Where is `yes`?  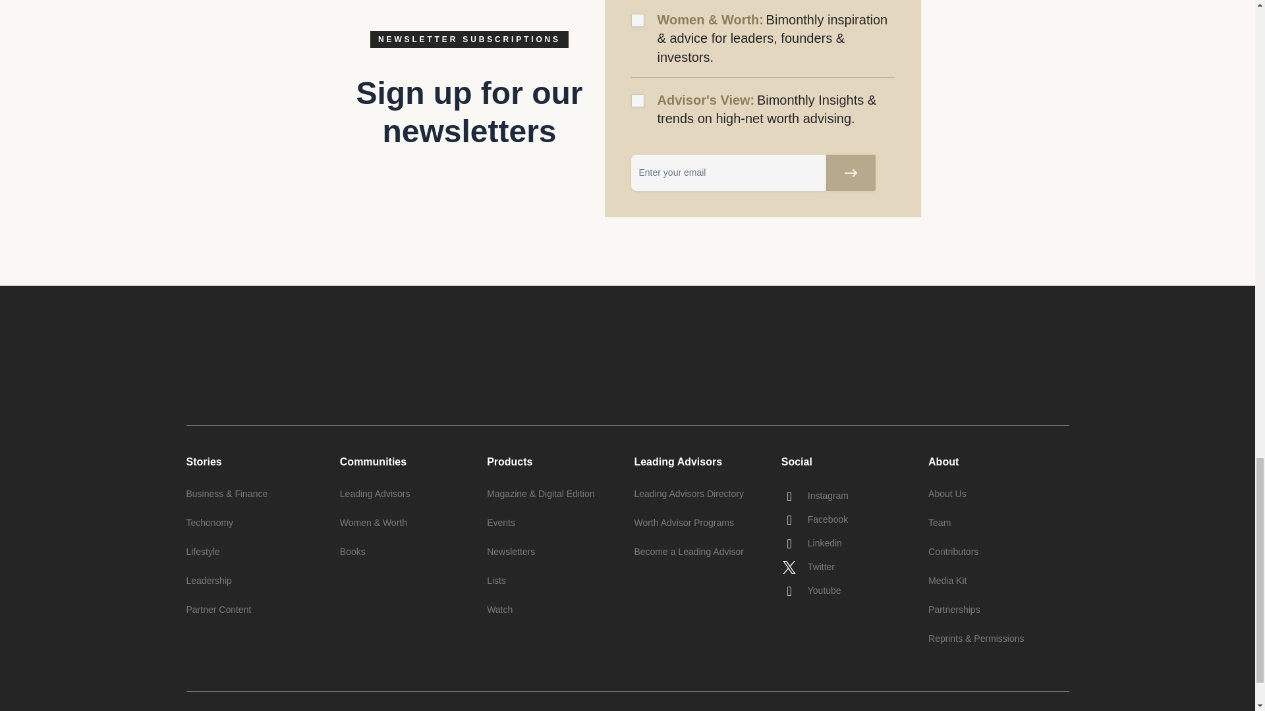
yes is located at coordinates (638, 100).